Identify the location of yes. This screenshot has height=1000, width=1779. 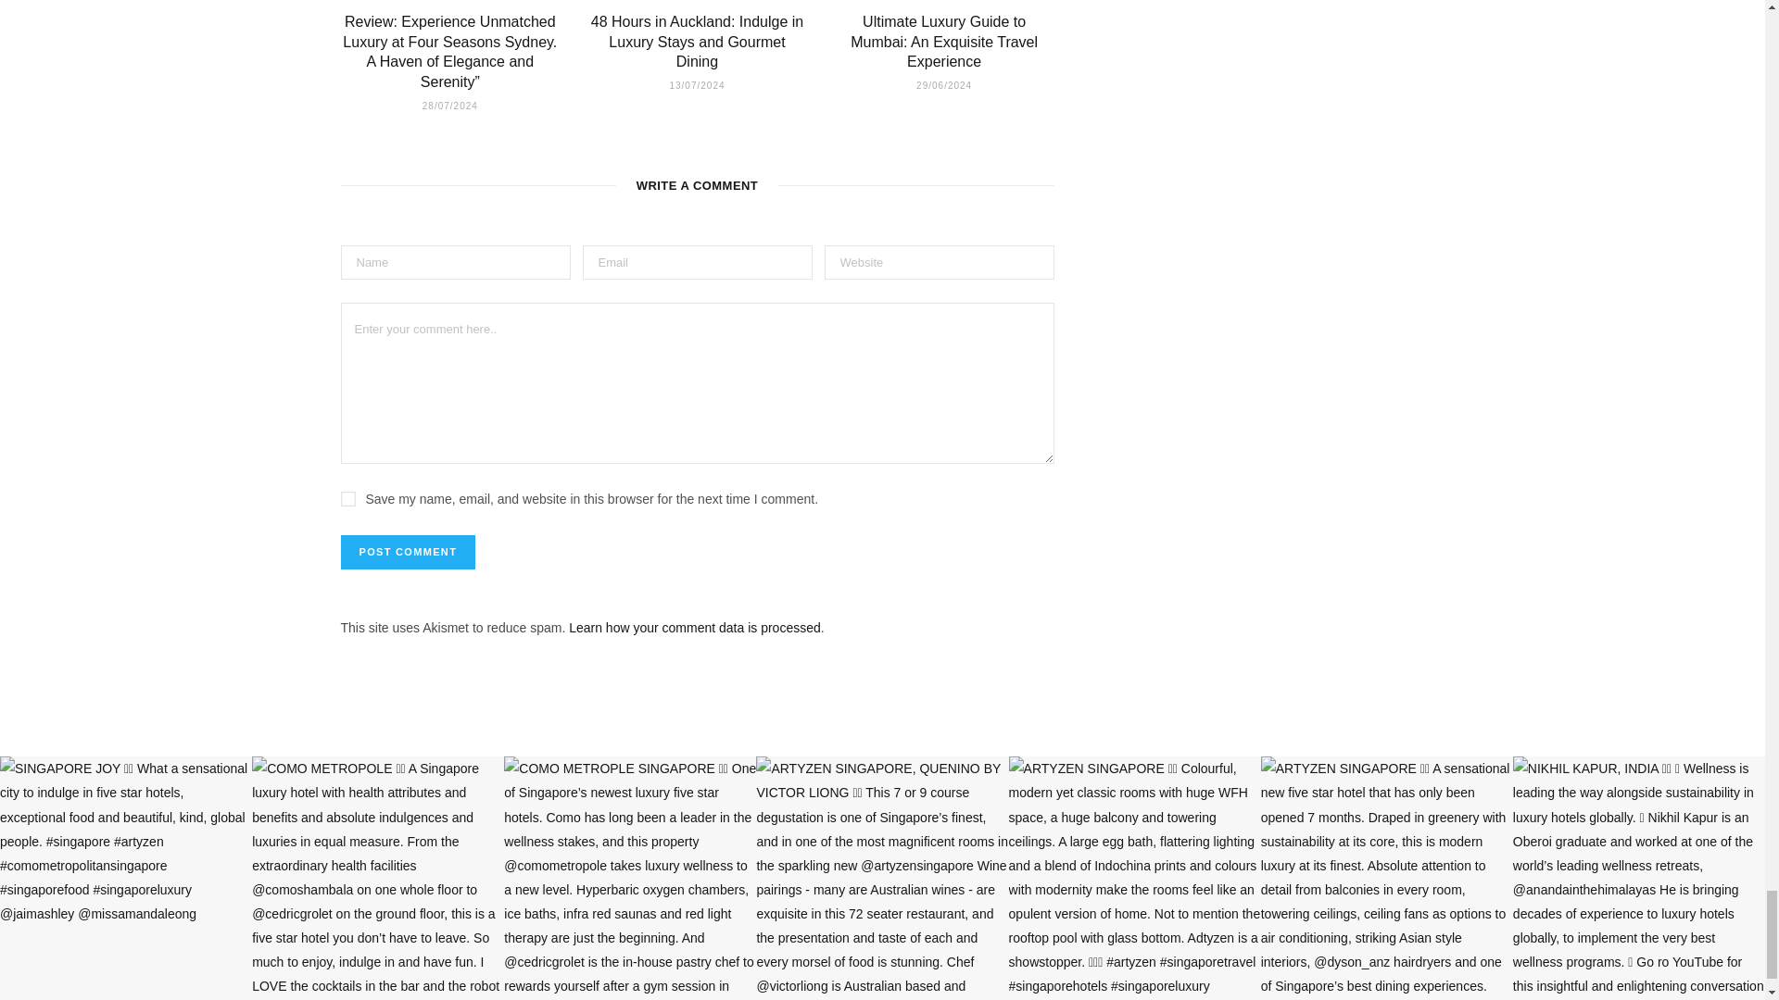
(348, 498).